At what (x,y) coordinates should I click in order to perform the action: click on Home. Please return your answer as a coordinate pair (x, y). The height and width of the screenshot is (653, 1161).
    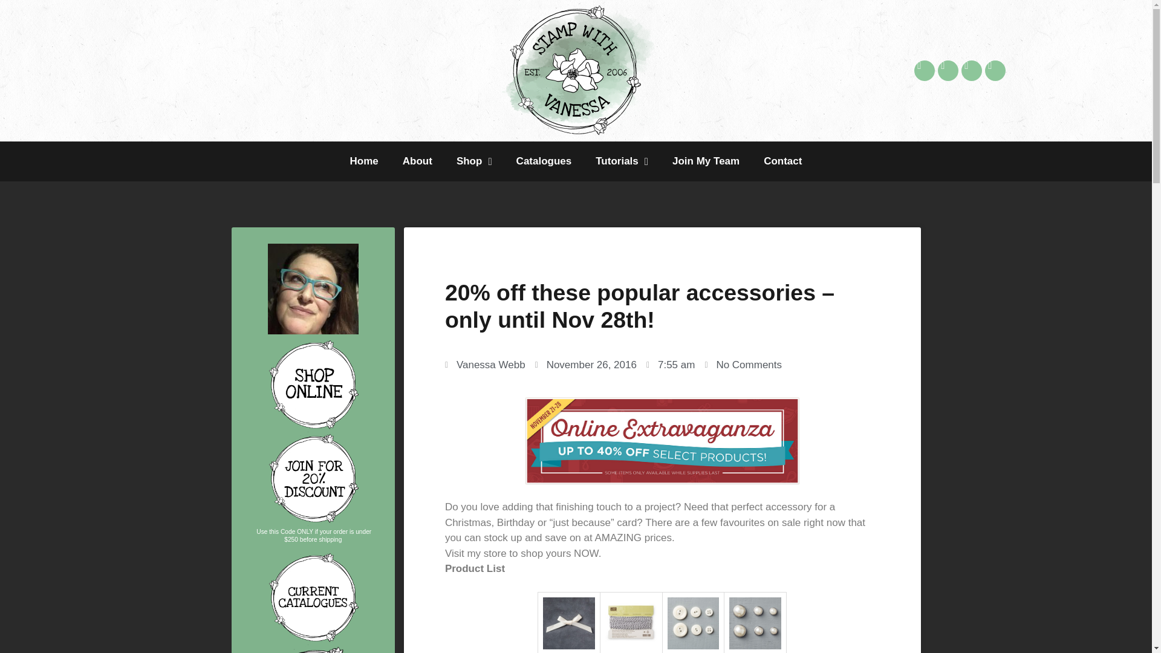
    Looking at the image, I should click on (364, 161).